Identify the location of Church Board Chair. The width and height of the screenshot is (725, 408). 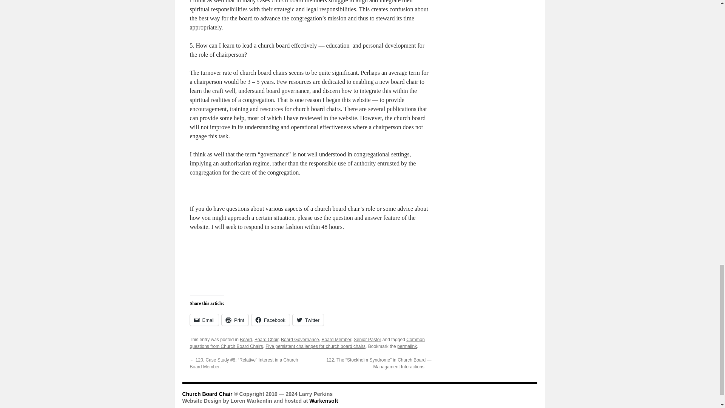
(208, 394).